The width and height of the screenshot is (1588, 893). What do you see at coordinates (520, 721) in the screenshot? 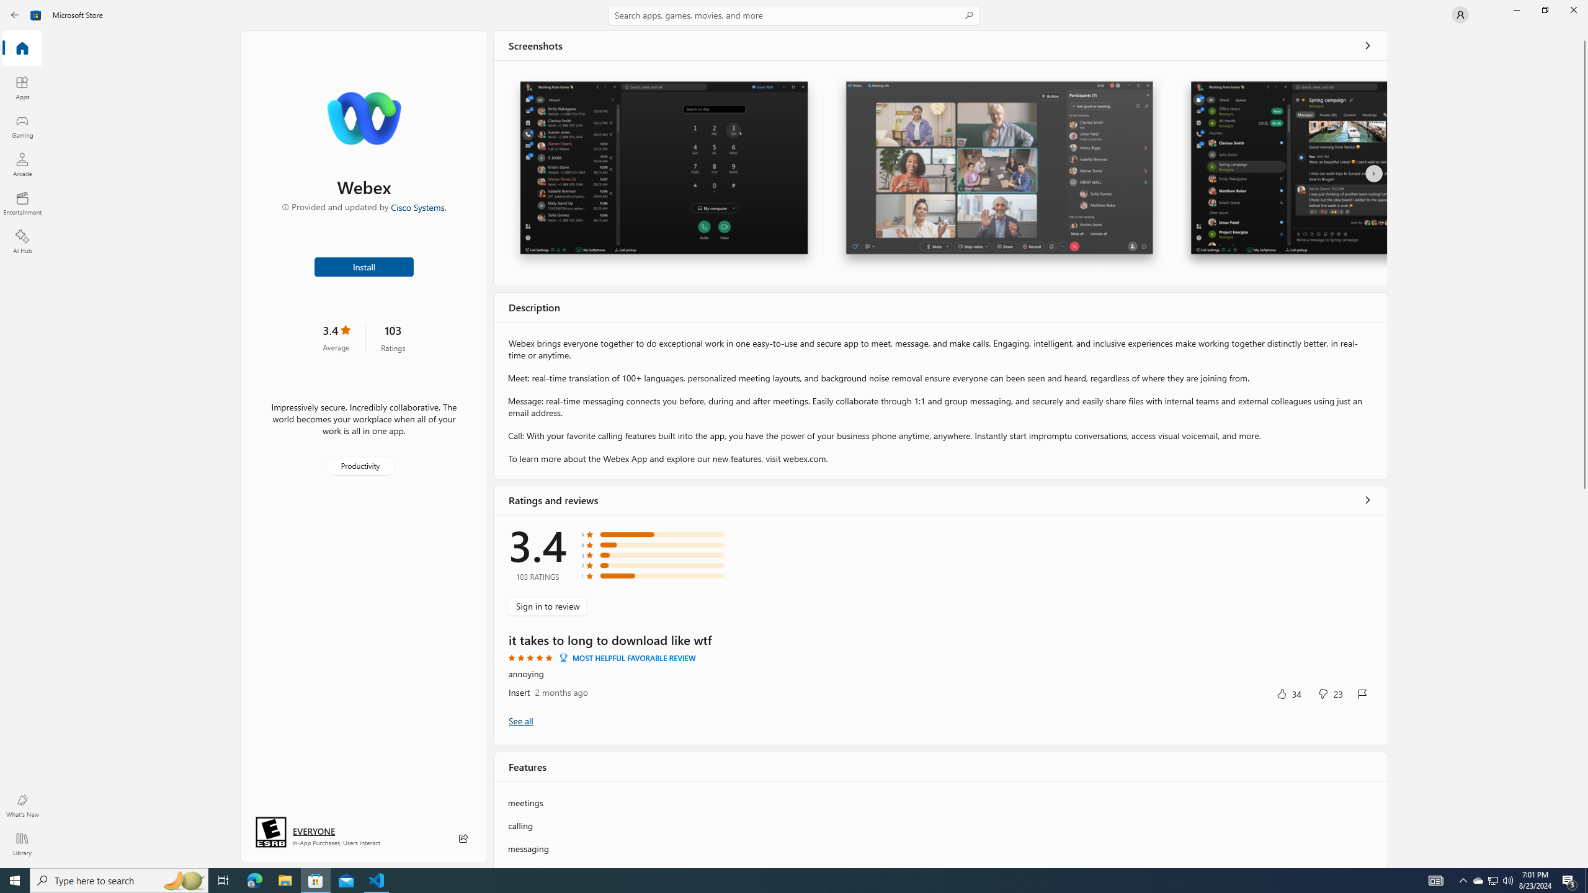
I see `Show all ratings and reviews` at bounding box center [520, 721].